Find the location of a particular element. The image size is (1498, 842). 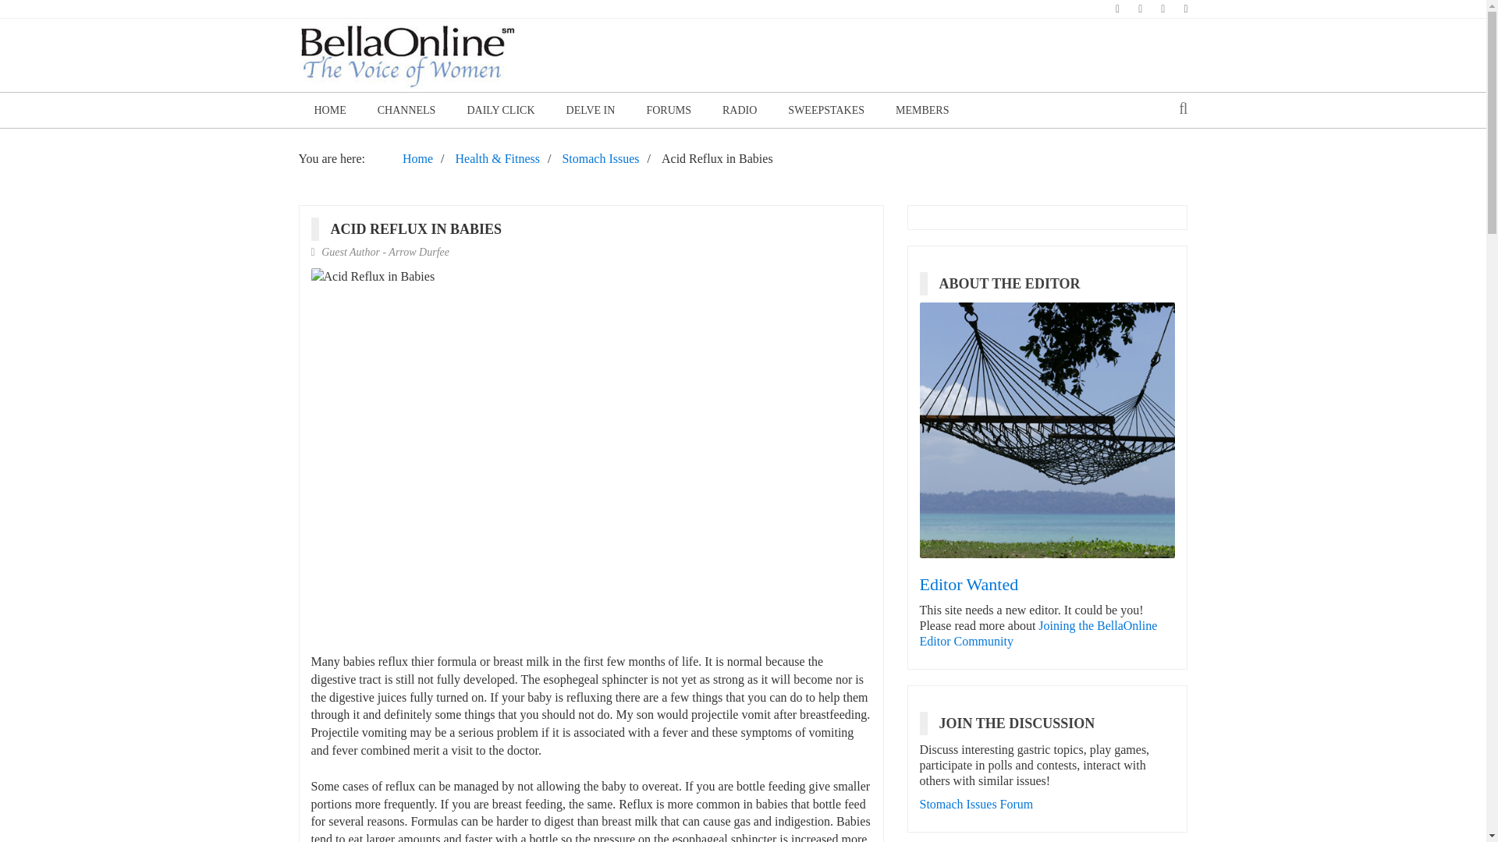

FORUMS is located at coordinates (669, 110).